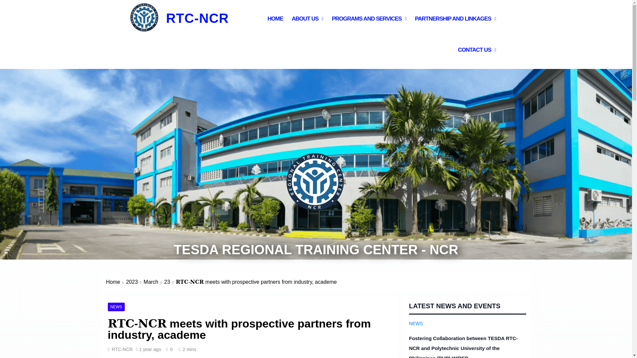 The width and height of the screenshot is (637, 358). Describe the element at coordinates (116, 282) in the screenshot. I see `Home` at that location.